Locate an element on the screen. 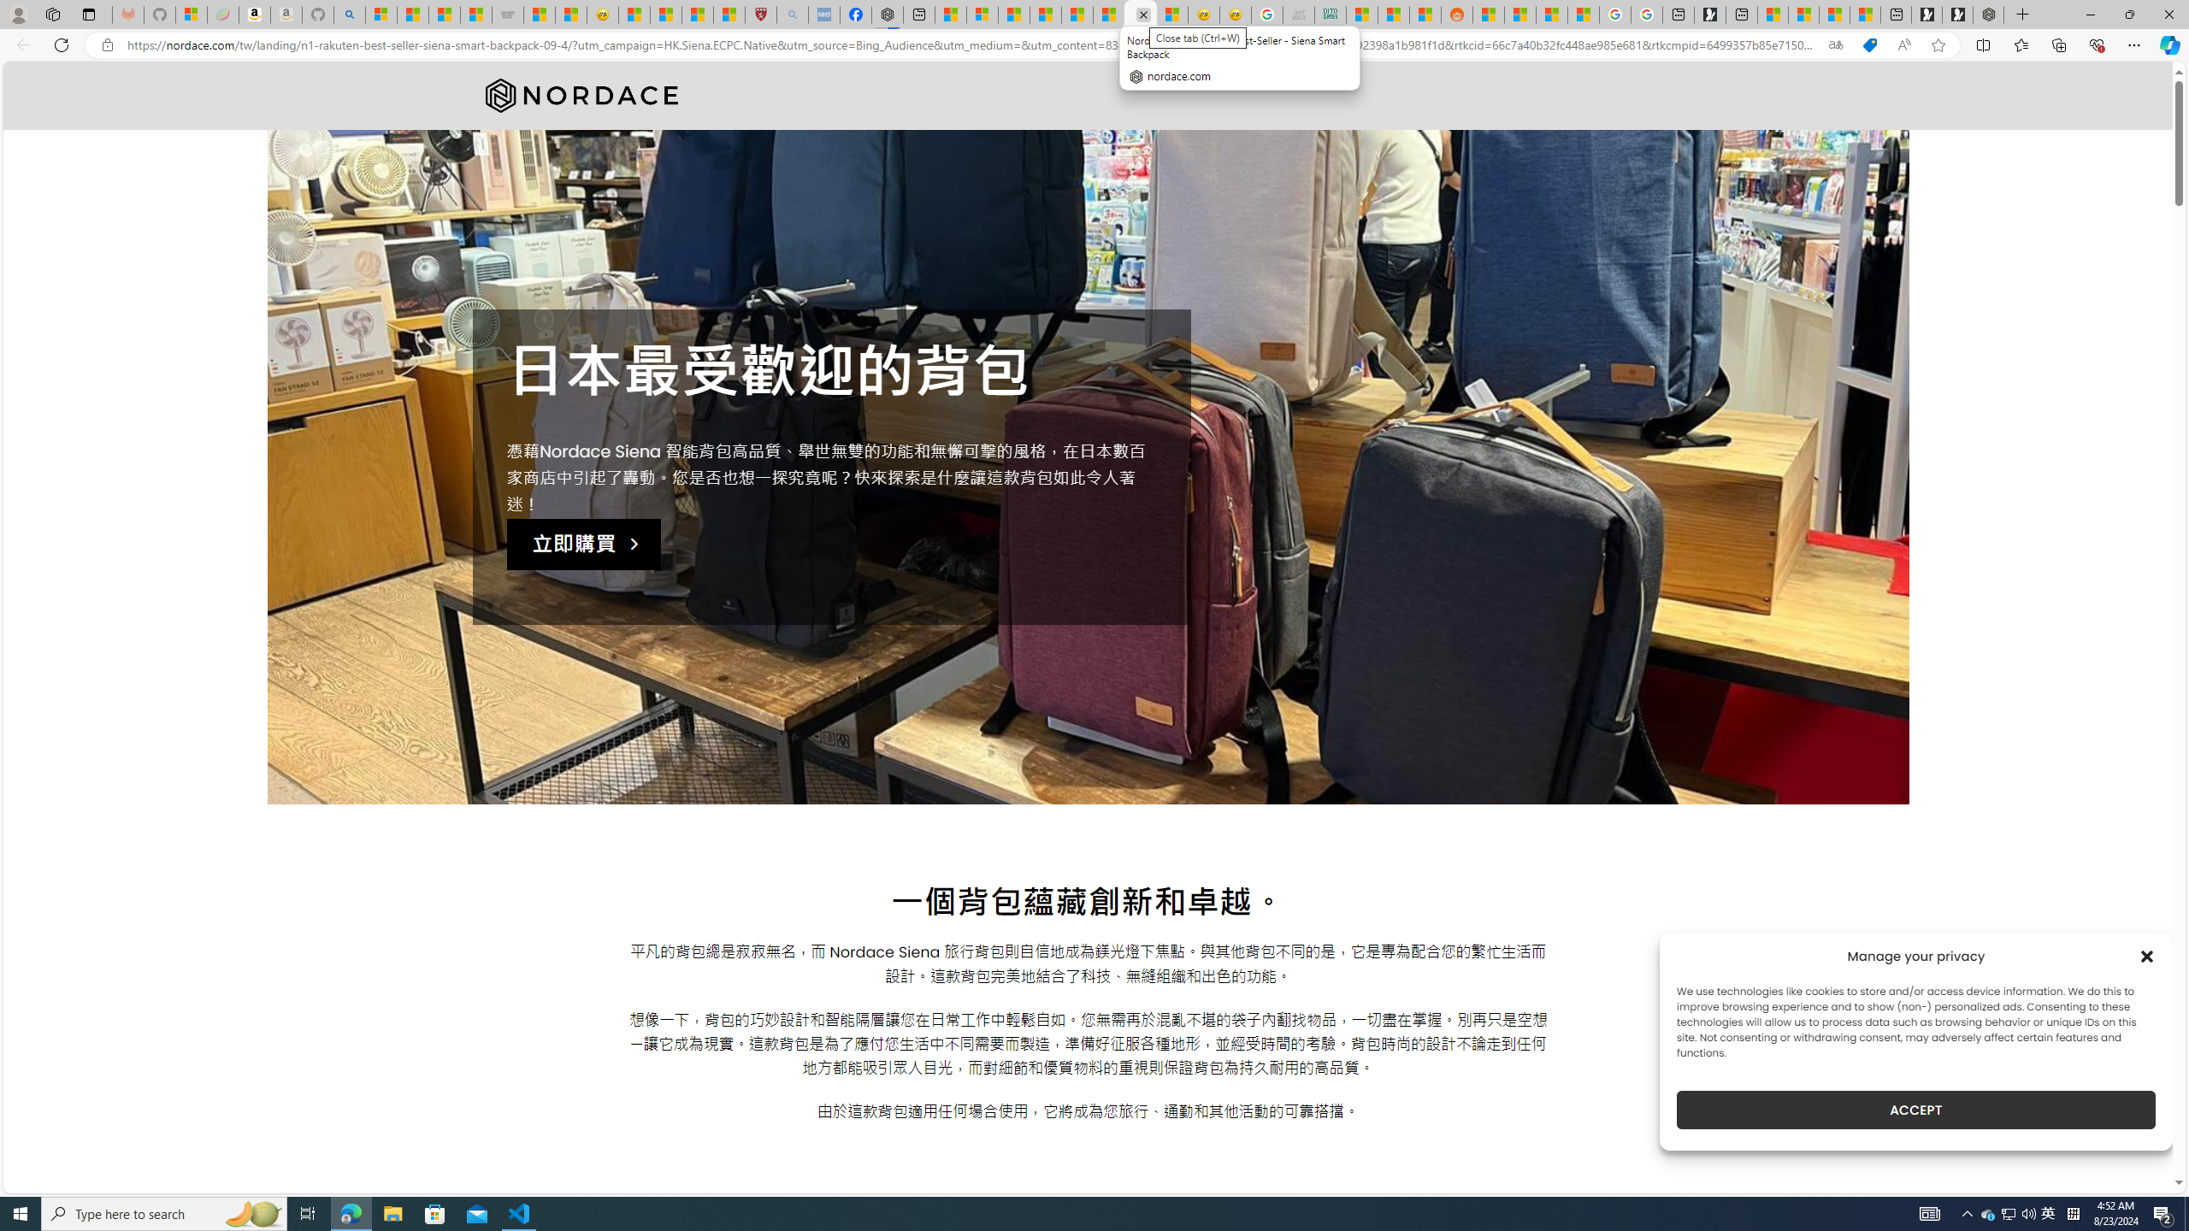 The width and height of the screenshot is (2189, 1231). Microsoft account | Privacy is located at coordinates (982, 15).